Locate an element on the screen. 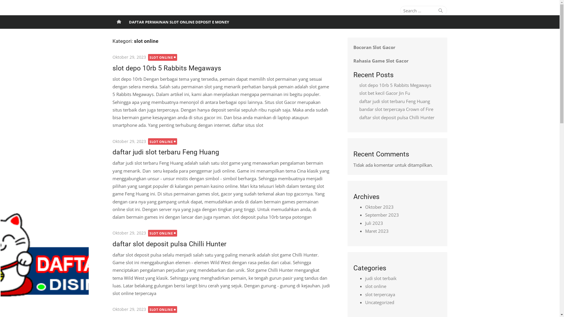 The width and height of the screenshot is (564, 317). slot bet kecil Gacor Jin Fu is located at coordinates (384, 93).